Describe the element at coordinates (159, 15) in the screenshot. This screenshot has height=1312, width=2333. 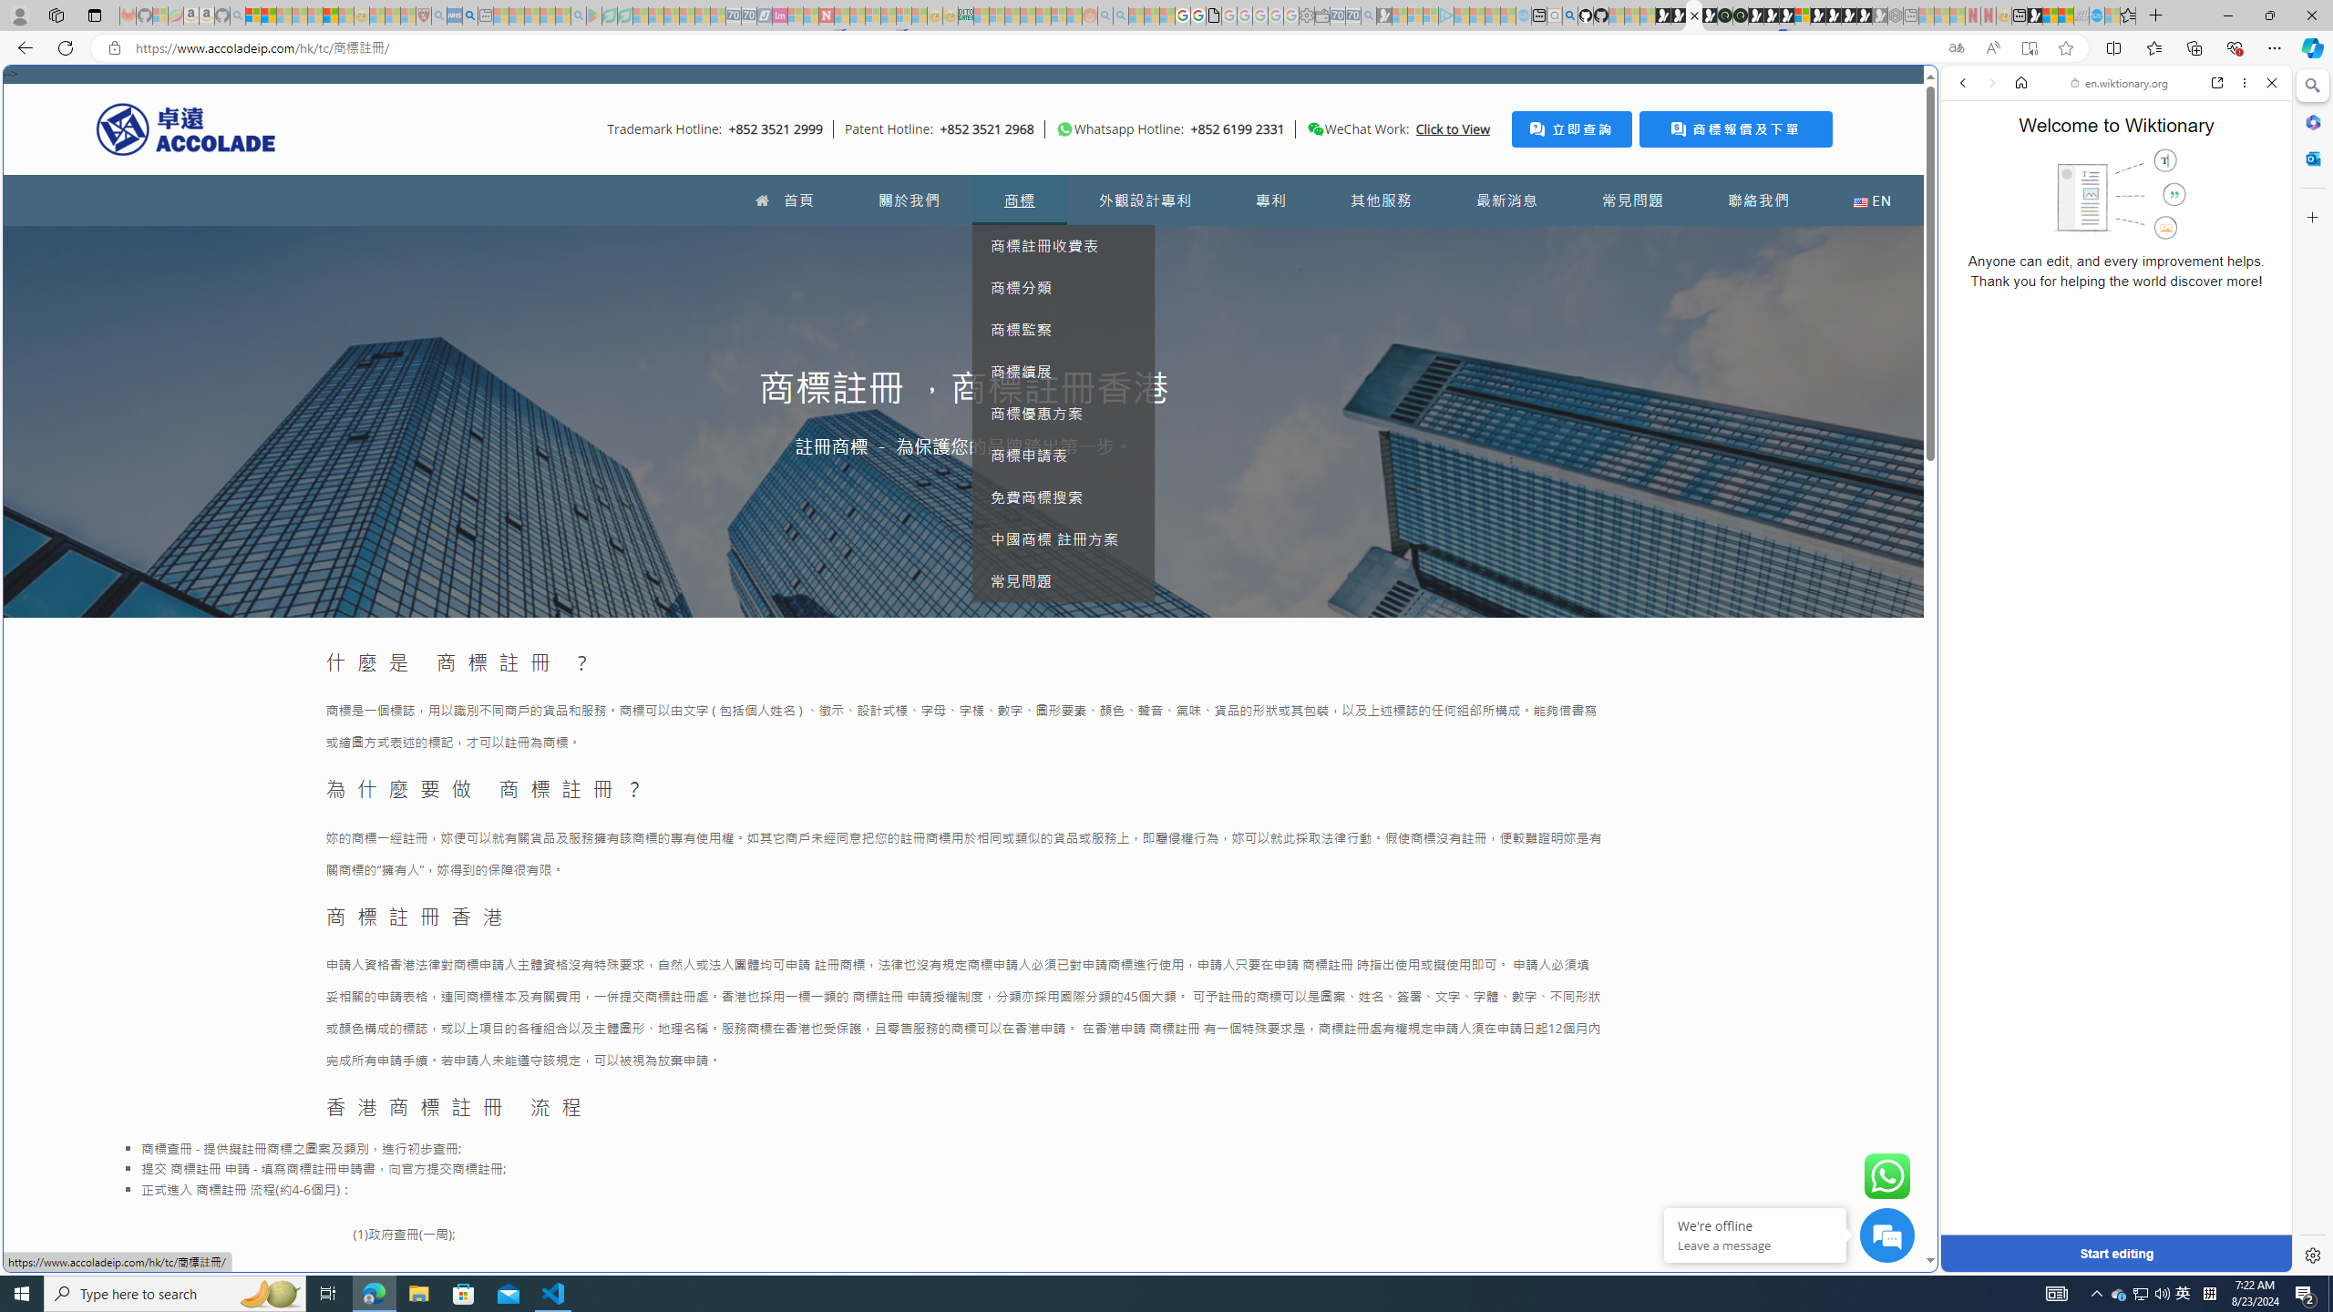
I see `Microsoft-Report a Concern to Bing - Sleeping` at that location.